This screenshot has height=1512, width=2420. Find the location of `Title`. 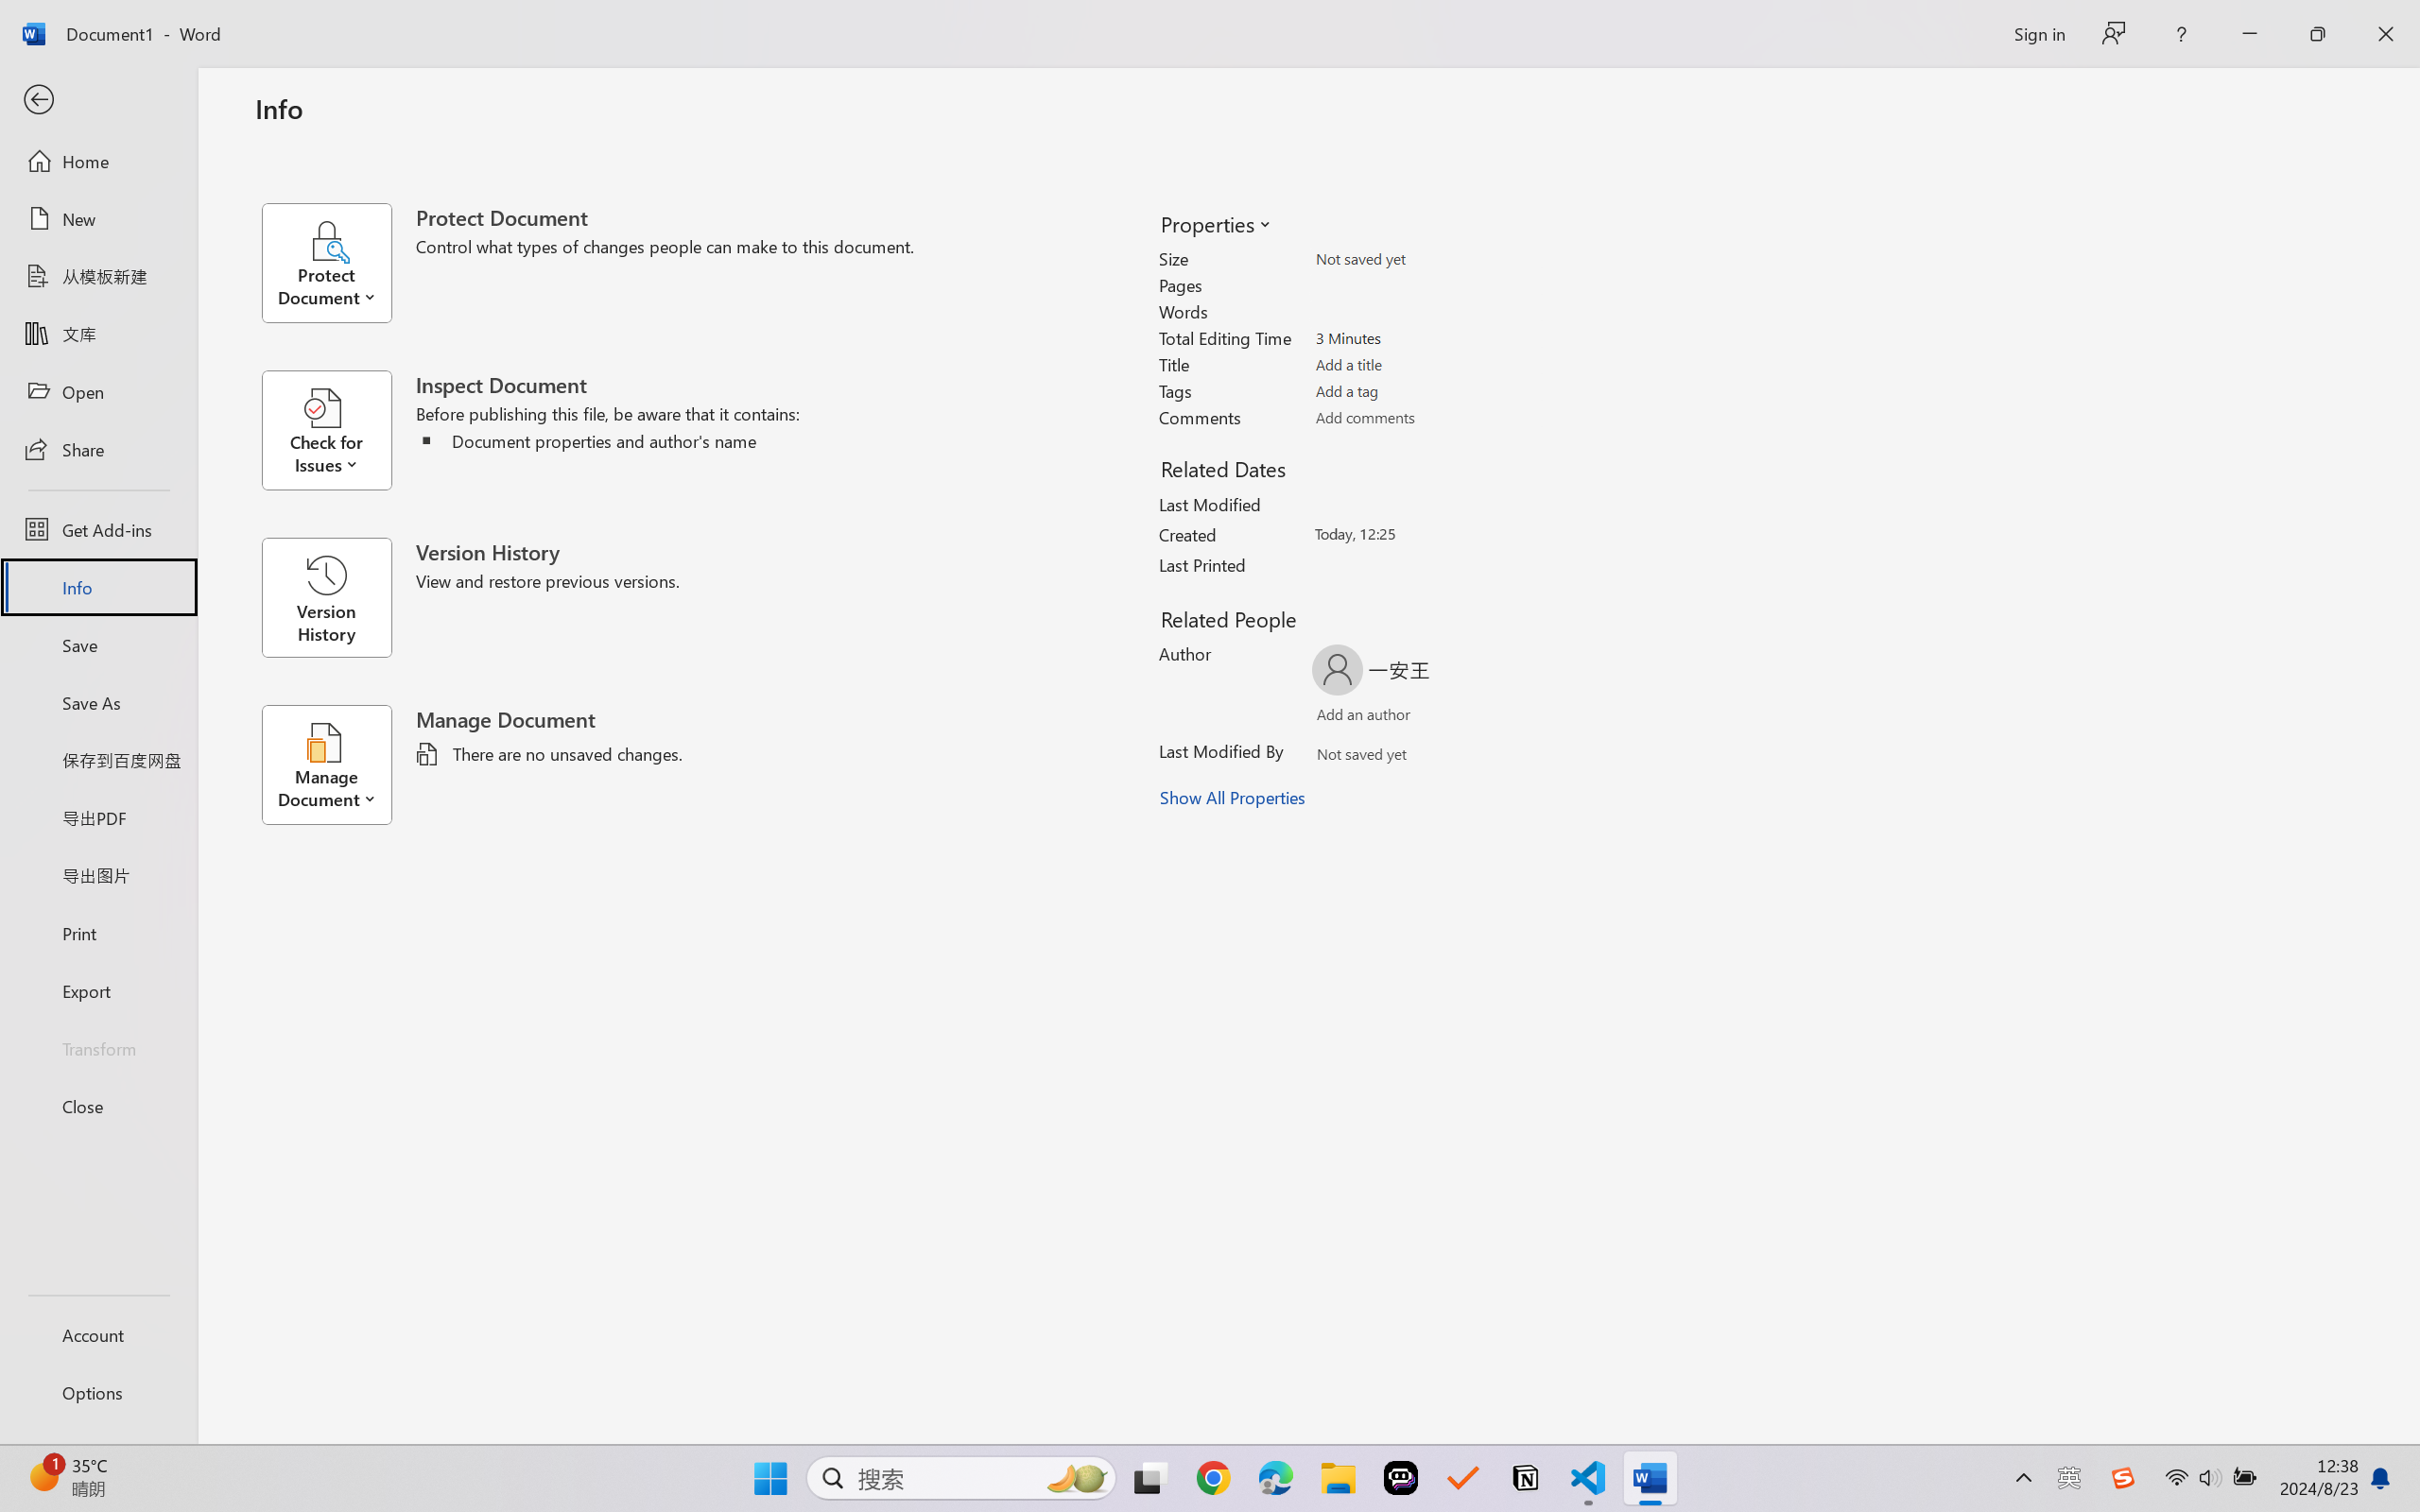

Title is located at coordinates (1426, 365).